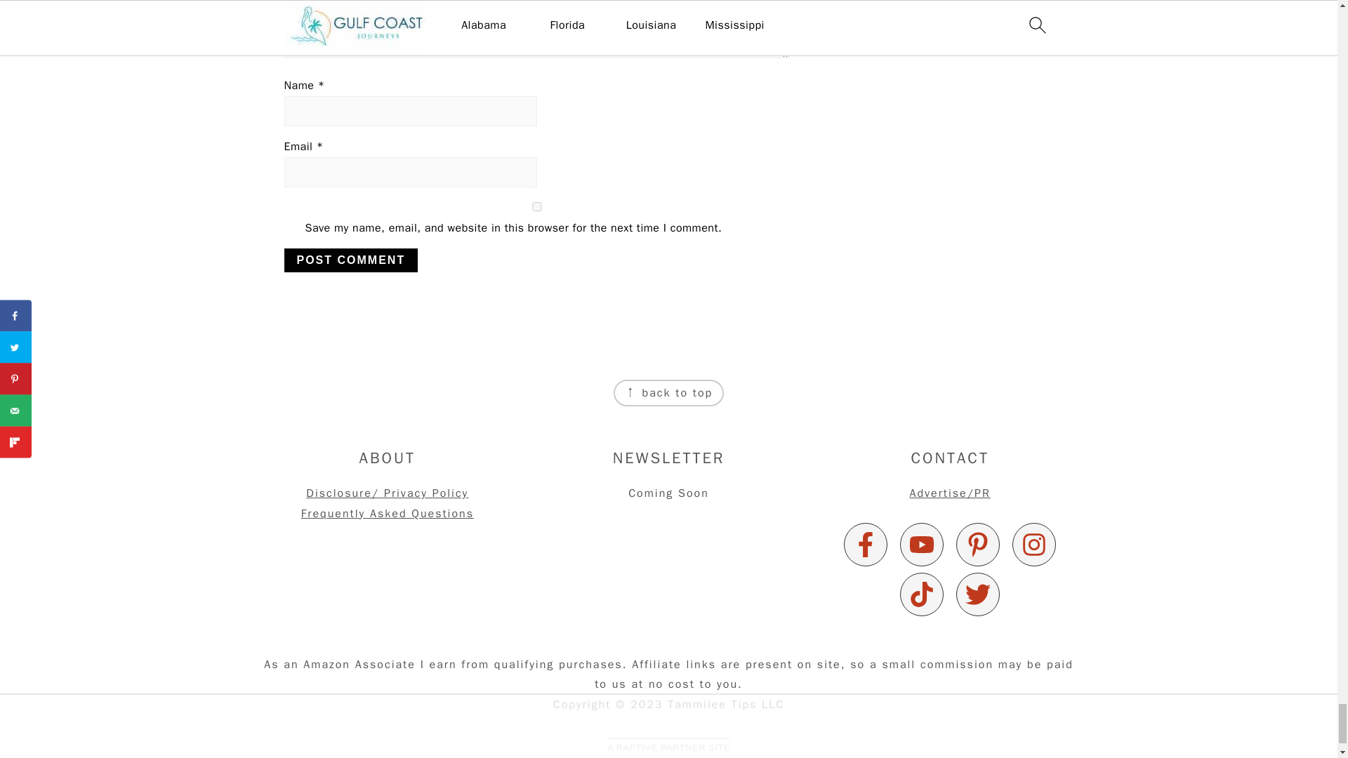 The width and height of the screenshot is (1348, 758). What do you see at coordinates (536, 206) in the screenshot?
I see `yes` at bounding box center [536, 206].